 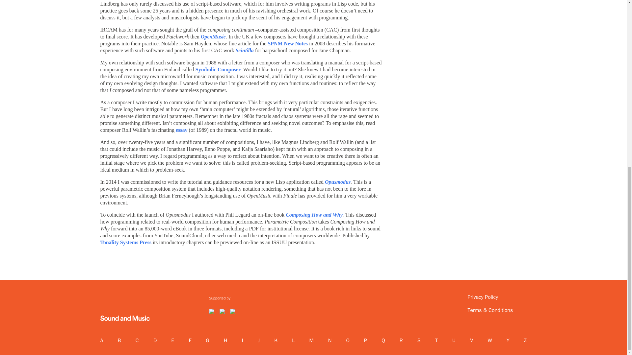 I want to click on essay, so click(x=182, y=130).